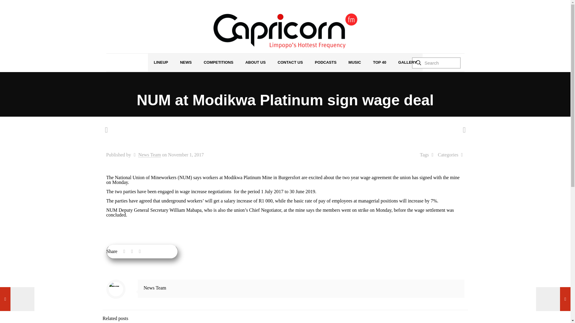 The width and height of the screenshot is (575, 323). What do you see at coordinates (186, 62) in the screenshot?
I see `NEWS` at bounding box center [186, 62].